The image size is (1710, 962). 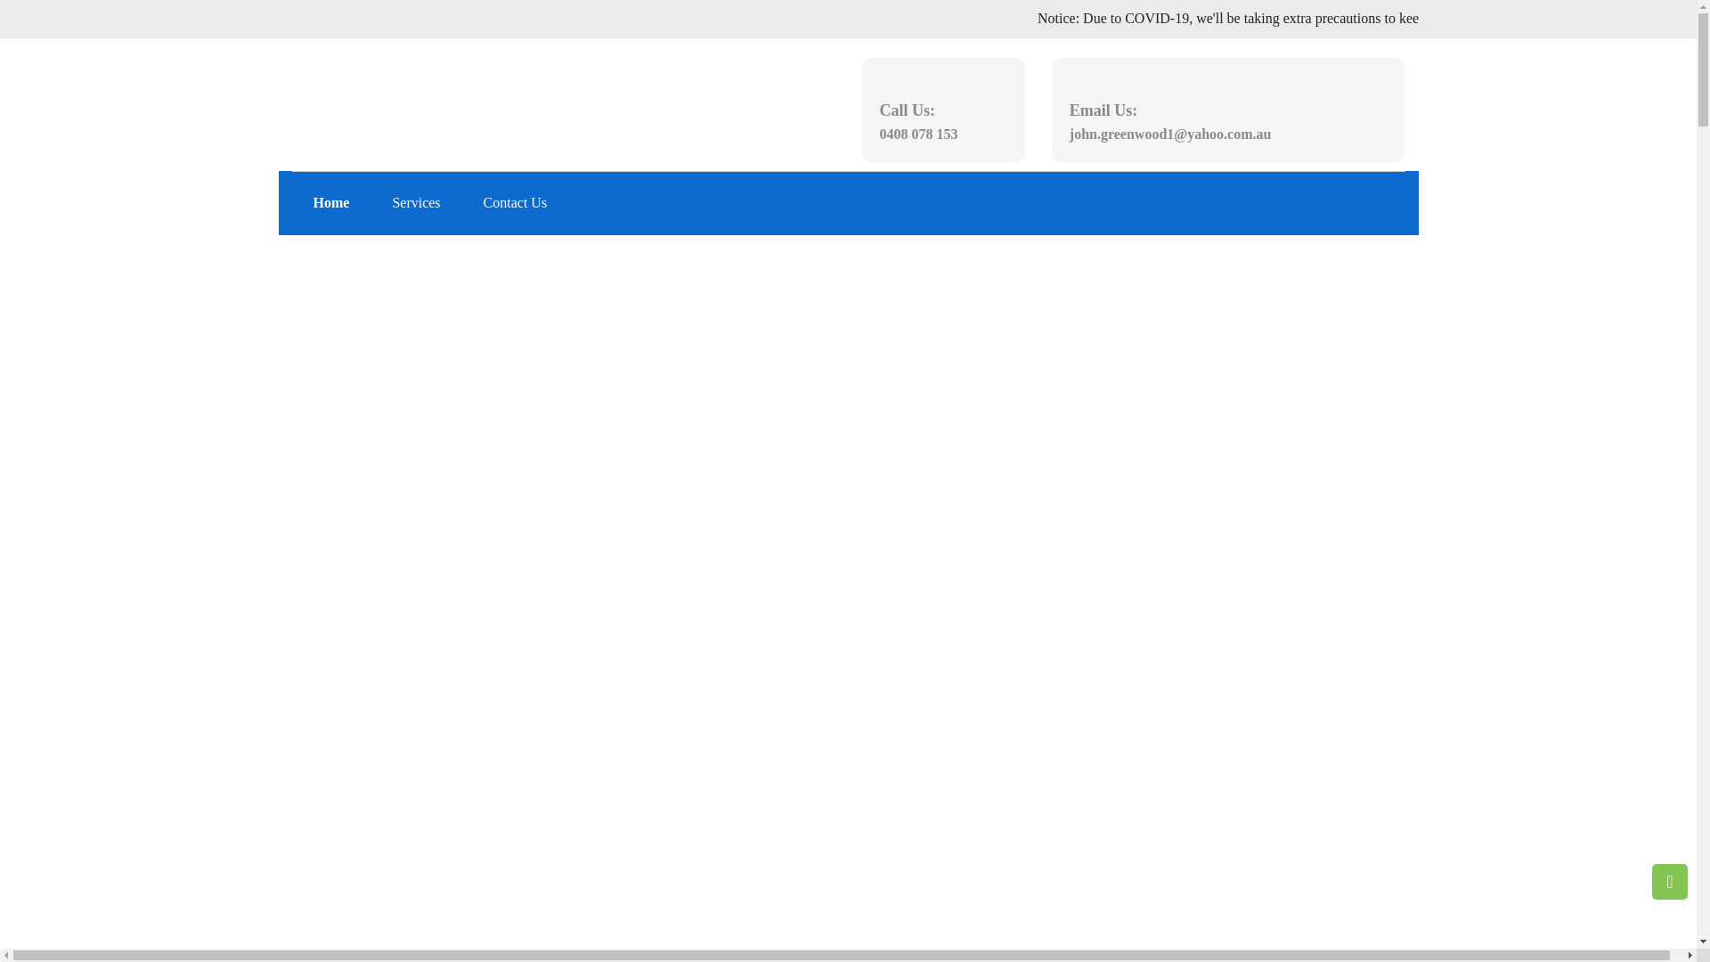 What do you see at coordinates (331, 203) in the screenshot?
I see `Home` at bounding box center [331, 203].